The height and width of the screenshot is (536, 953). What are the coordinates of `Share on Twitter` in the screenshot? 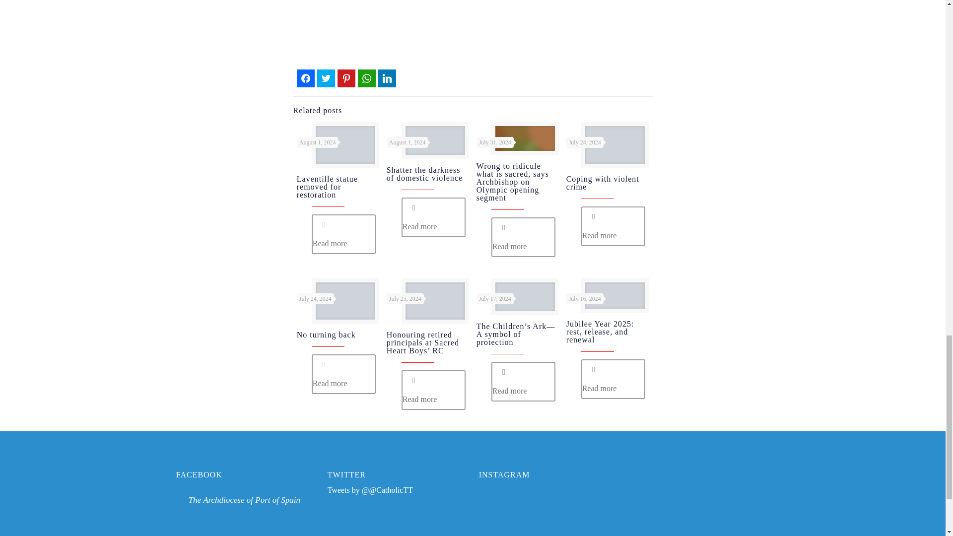 It's located at (326, 78).